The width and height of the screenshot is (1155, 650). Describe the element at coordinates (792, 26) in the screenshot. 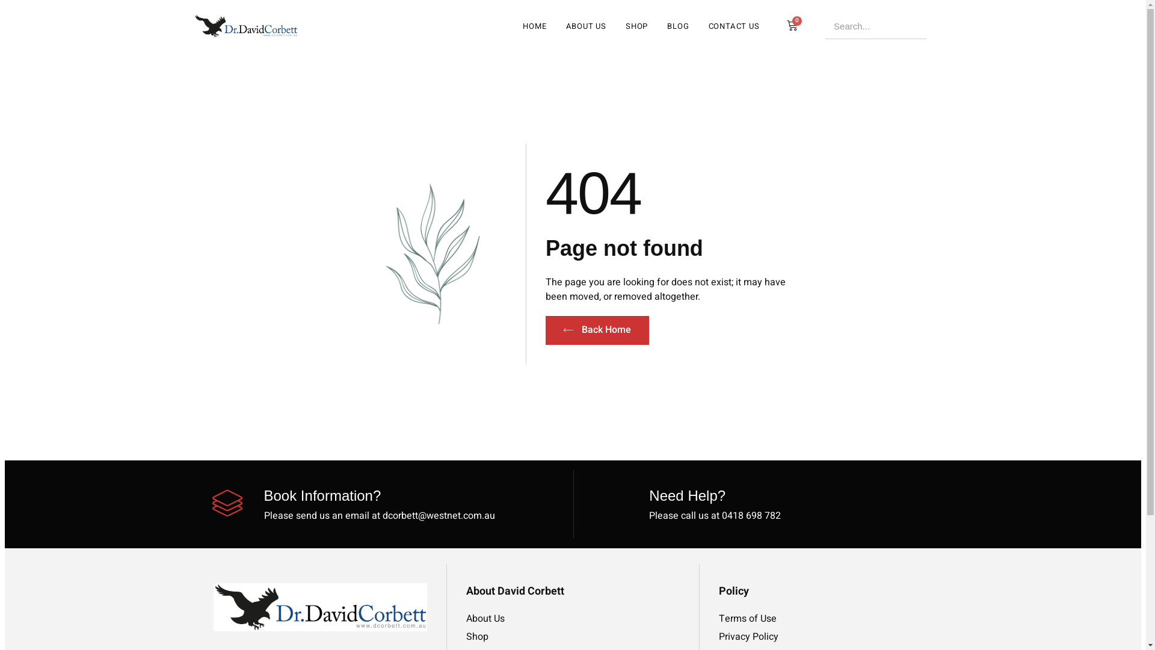

I see `0` at that location.